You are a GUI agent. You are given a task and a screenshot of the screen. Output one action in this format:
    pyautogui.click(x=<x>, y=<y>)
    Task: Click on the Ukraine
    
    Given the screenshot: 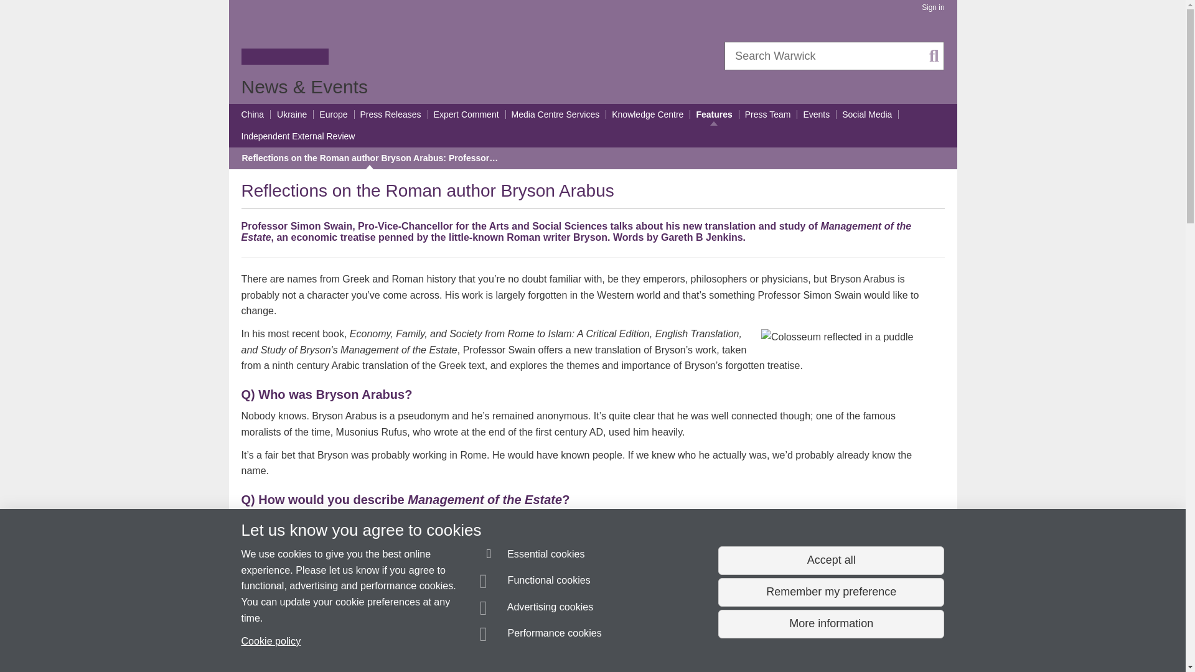 What is the action you would take?
    pyautogui.click(x=292, y=114)
    